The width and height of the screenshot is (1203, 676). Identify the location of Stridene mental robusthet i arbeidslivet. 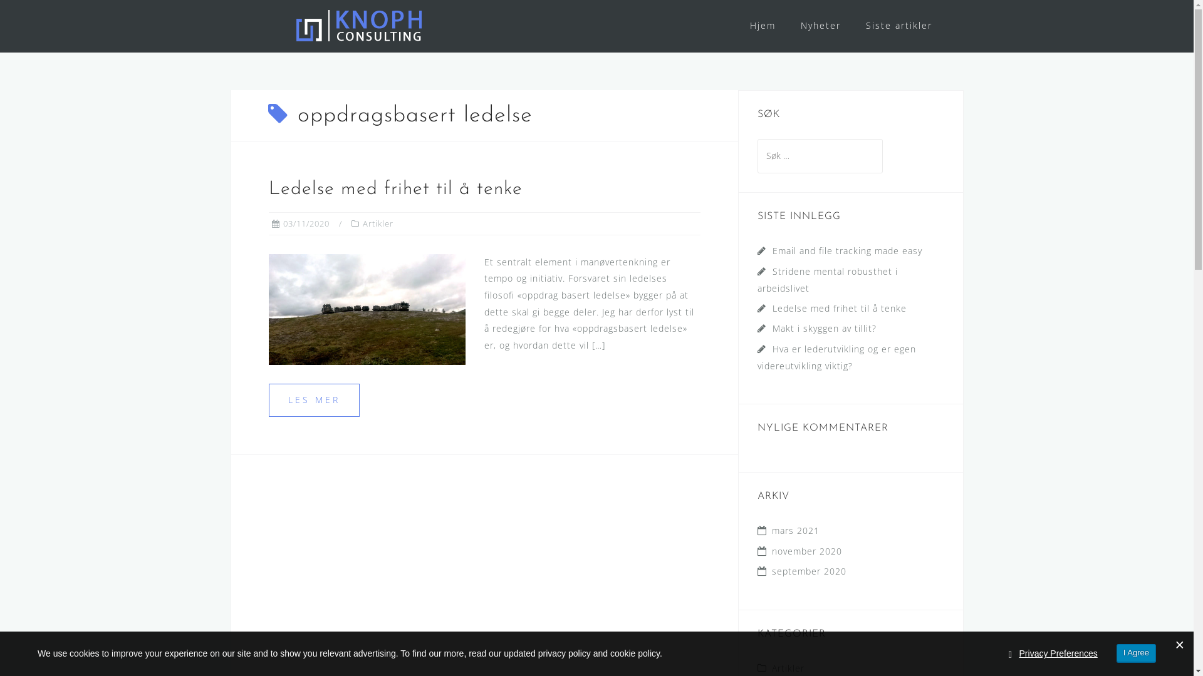
(827, 280).